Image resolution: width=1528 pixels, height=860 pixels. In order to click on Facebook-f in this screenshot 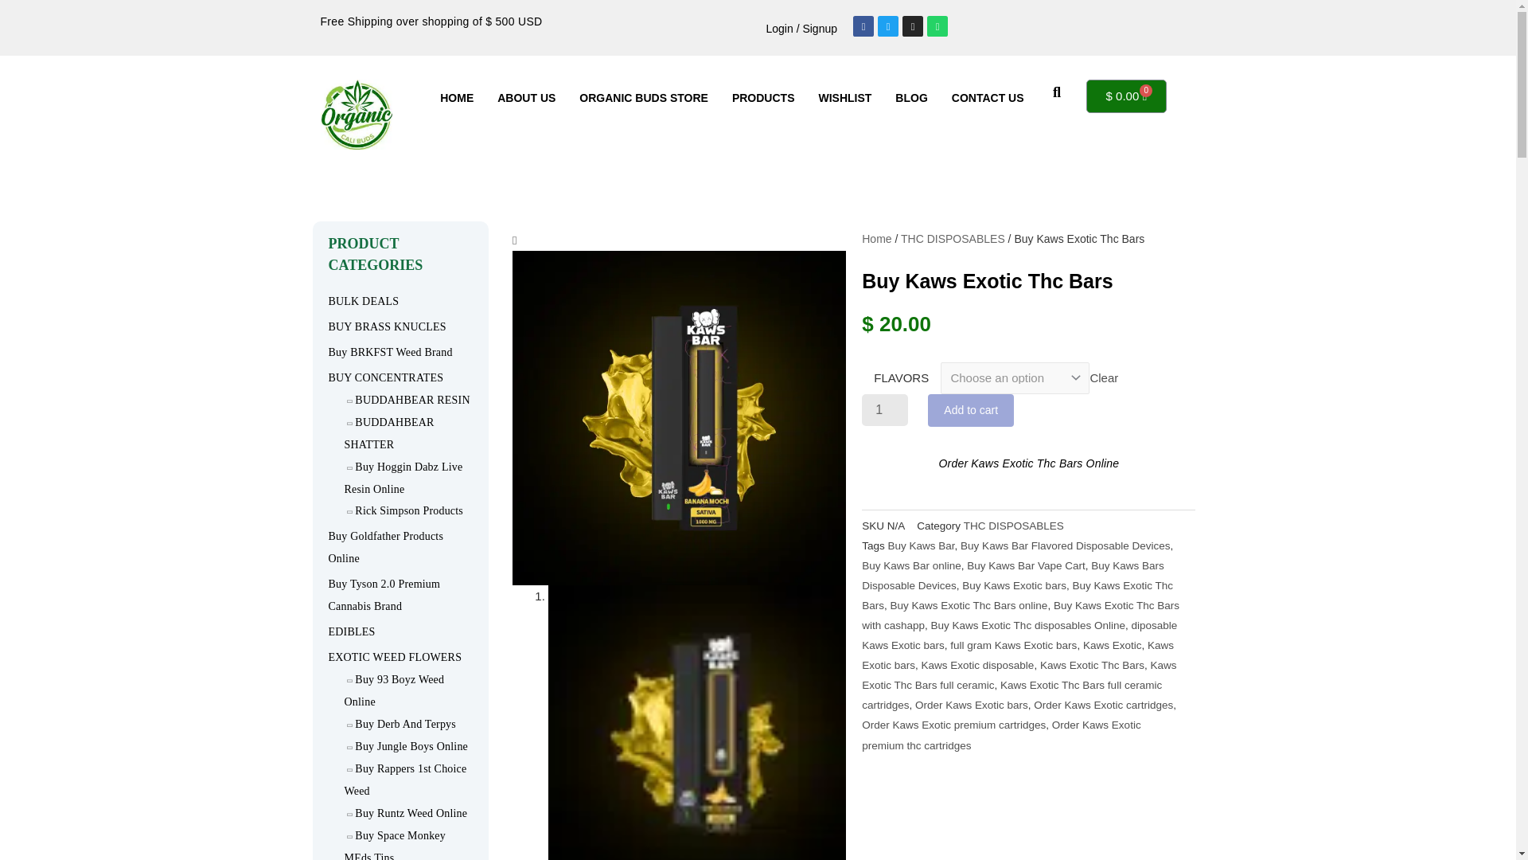, I will do `click(863, 26)`.